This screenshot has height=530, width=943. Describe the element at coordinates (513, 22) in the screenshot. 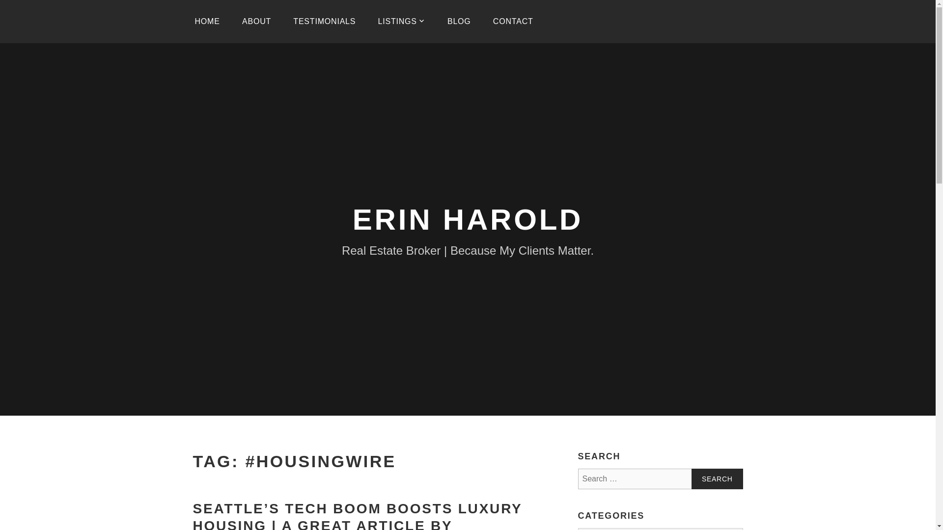

I see `CONTACT` at that location.